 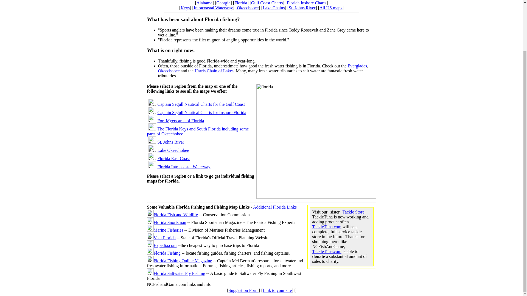 What do you see at coordinates (201, 104) in the screenshot?
I see `Captain Segull Nautical Charts for the Gulf Coast` at bounding box center [201, 104].